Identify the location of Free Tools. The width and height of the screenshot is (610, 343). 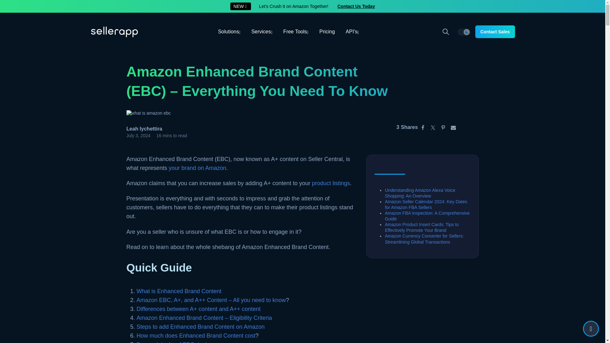
(296, 32).